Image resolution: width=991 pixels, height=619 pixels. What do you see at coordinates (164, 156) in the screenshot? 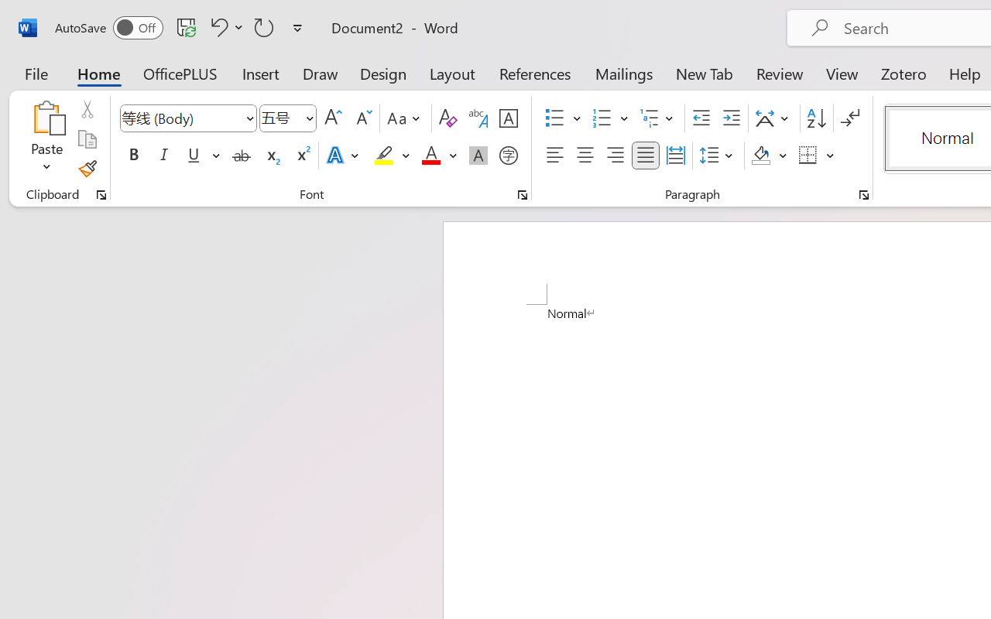
I see `Italic` at bounding box center [164, 156].